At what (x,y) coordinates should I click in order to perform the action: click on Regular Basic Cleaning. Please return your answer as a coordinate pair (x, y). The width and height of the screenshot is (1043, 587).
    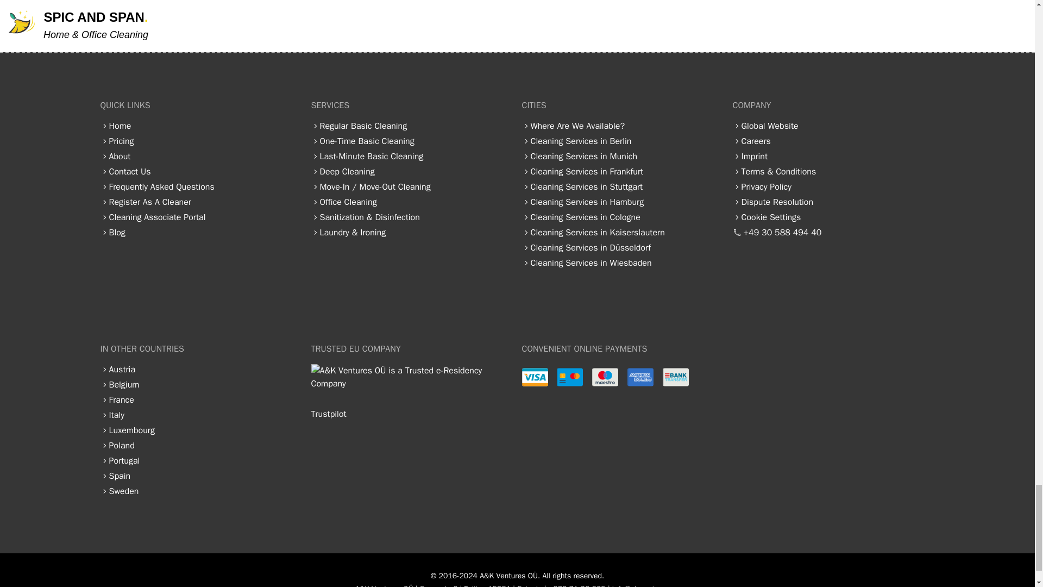
    Looking at the image, I should click on (363, 126).